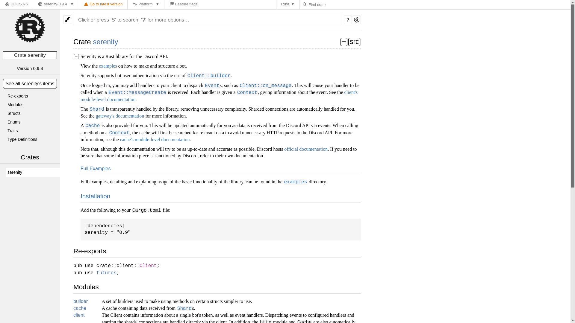  I want to click on serenity::builder mod, so click(81, 301).